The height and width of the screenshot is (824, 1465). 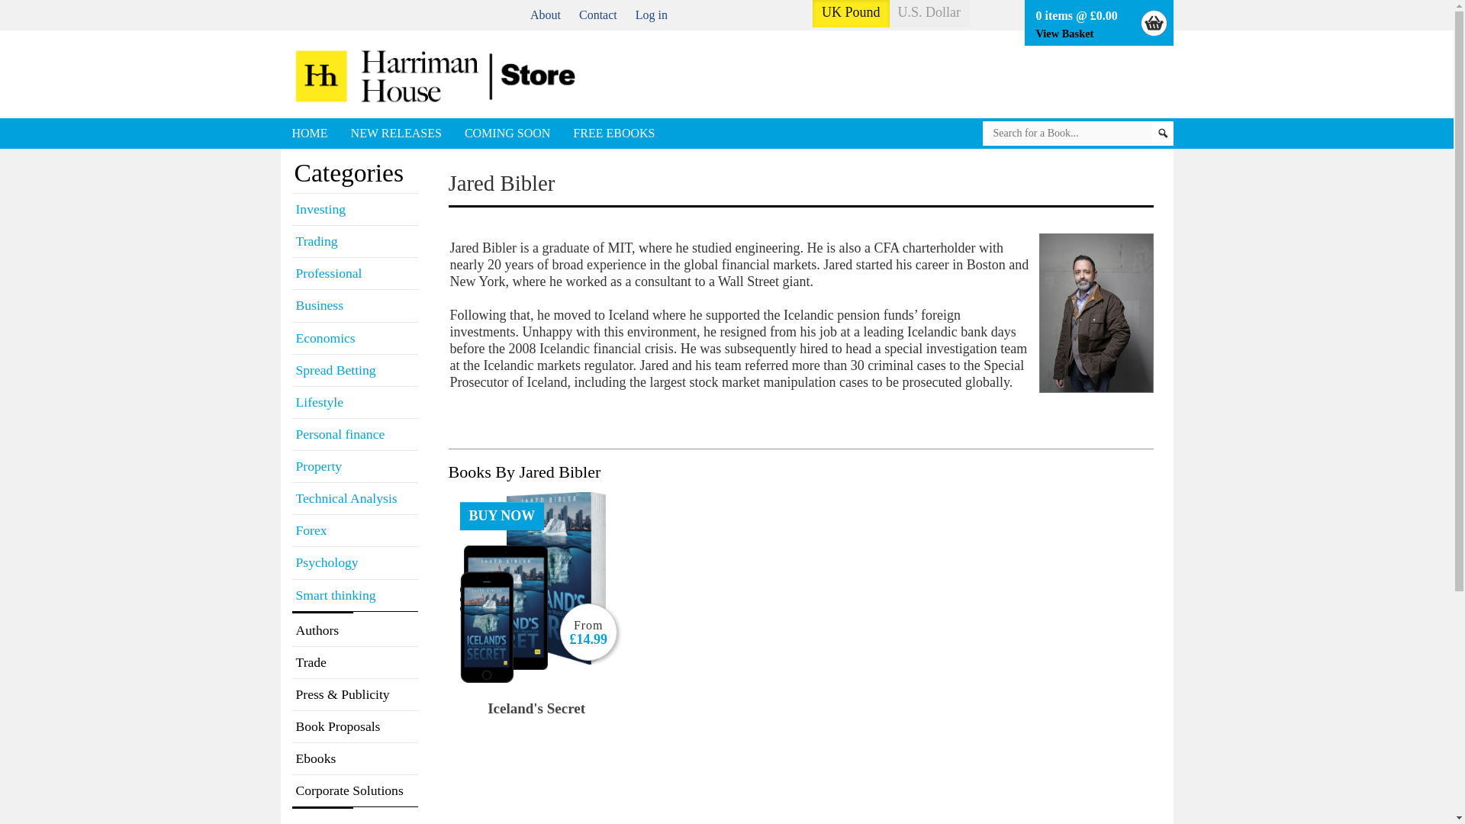 What do you see at coordinates (354, 241) in the screenshot?
I see `Trading` at bounding box center [354, 241].